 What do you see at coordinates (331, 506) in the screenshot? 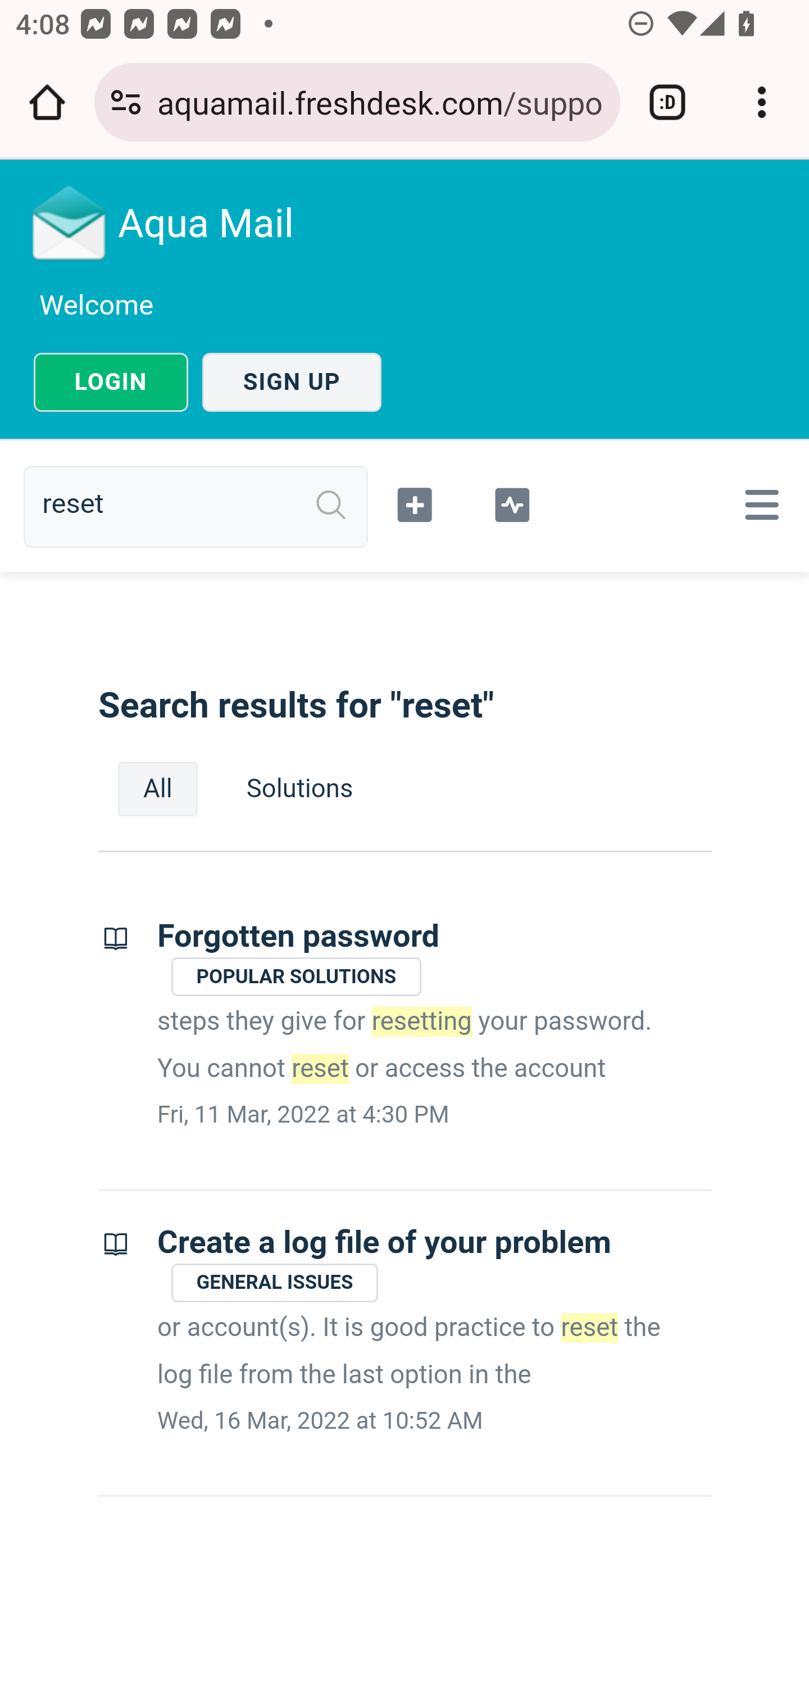
I see `Search` at bounding box center [331, 506].